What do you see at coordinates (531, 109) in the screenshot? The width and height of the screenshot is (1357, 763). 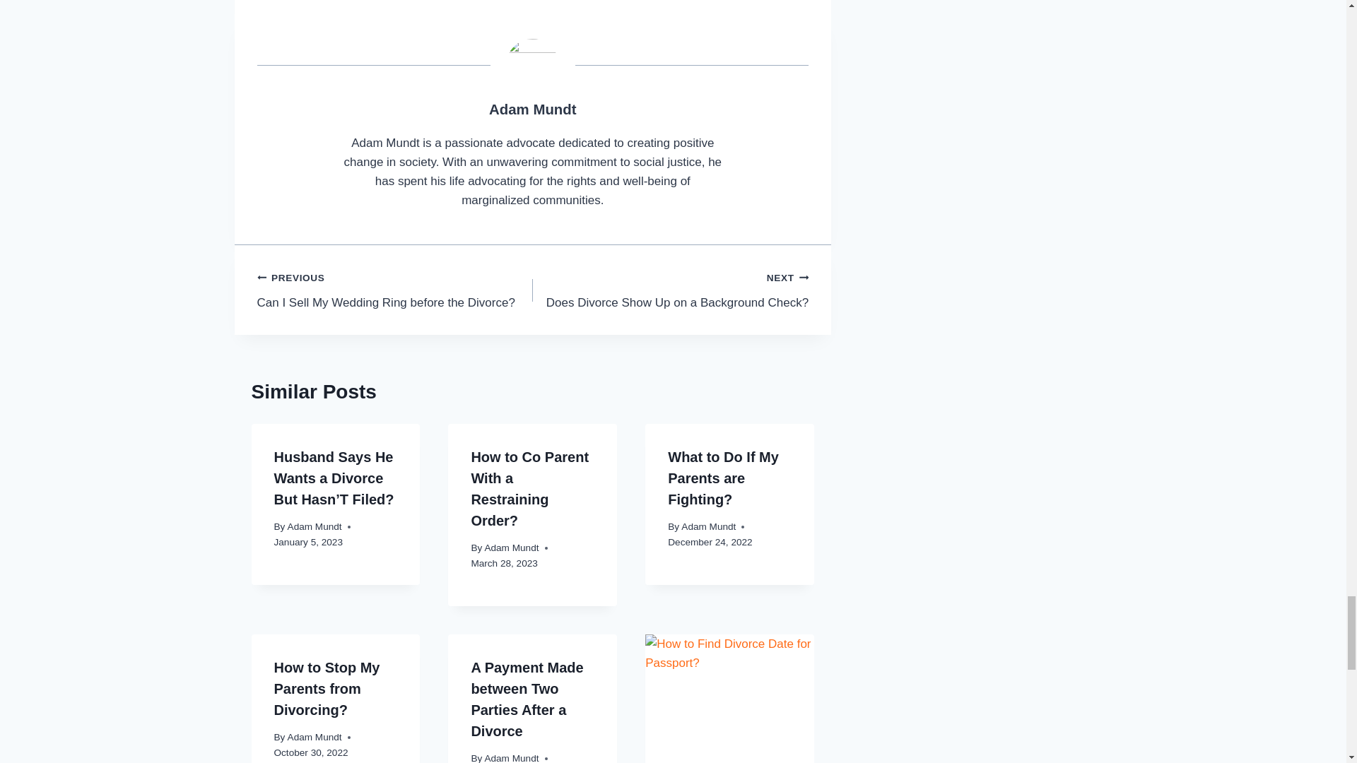 I see `Adam Mundt` at bounding box center [531, 109].